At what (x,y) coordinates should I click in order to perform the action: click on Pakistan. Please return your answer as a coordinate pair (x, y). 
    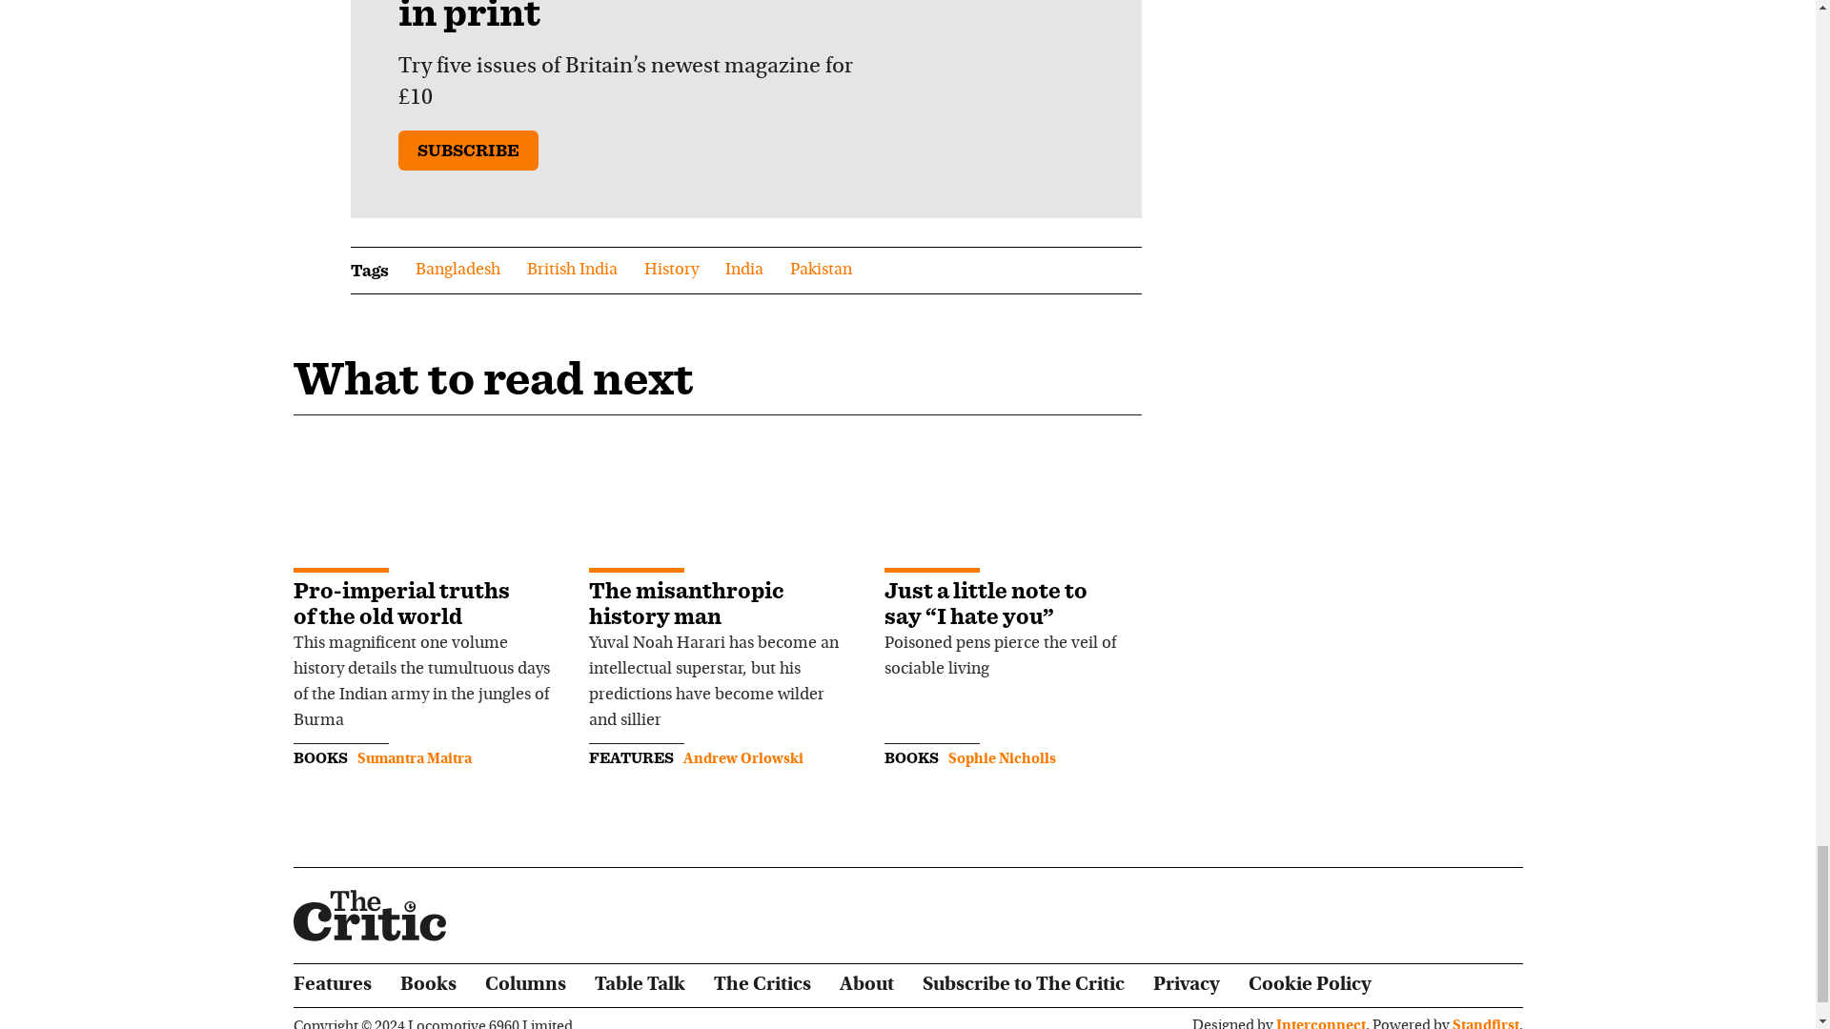
    Looking at the image, I should click on (820, 271).